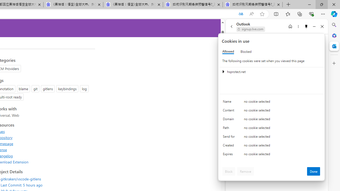 The image size is (340, 191). What do you see at coordinates (229, 171) in the screenshot?
I see `Block` at bounding box center [229, 171].